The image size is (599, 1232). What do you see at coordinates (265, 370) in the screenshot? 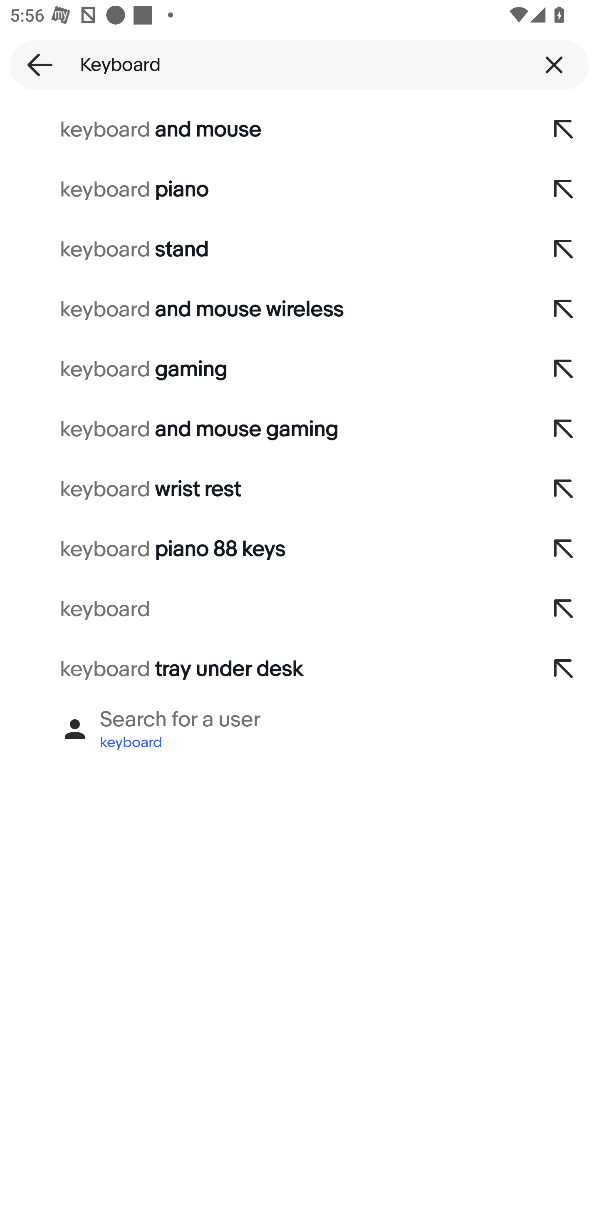
I see `keyboard gaming` at bounding box center [265, 370].